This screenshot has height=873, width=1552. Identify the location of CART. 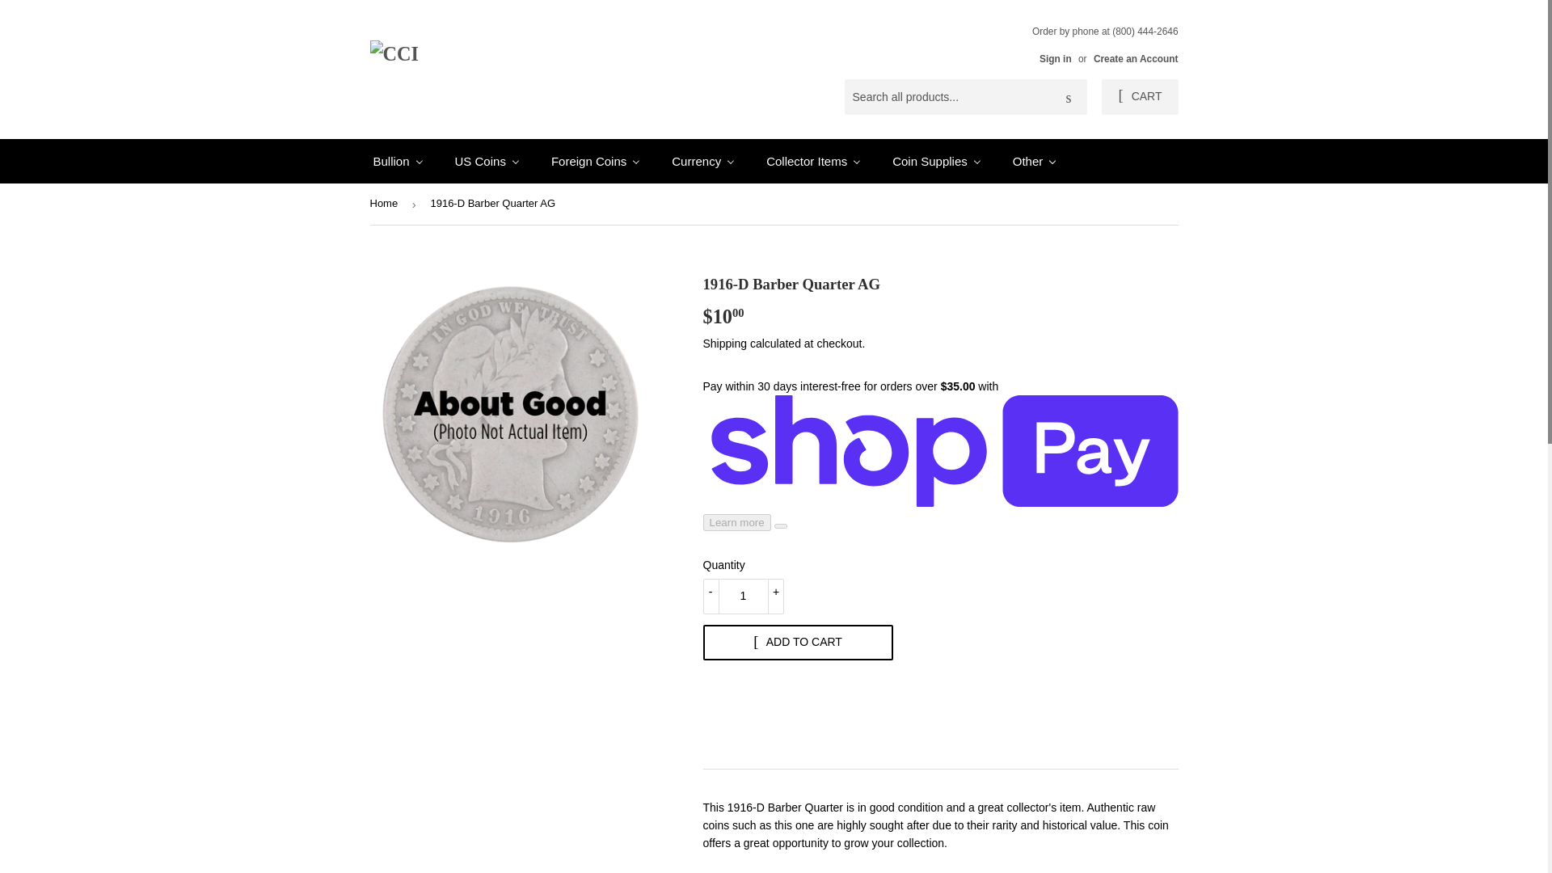
(1140, 97).